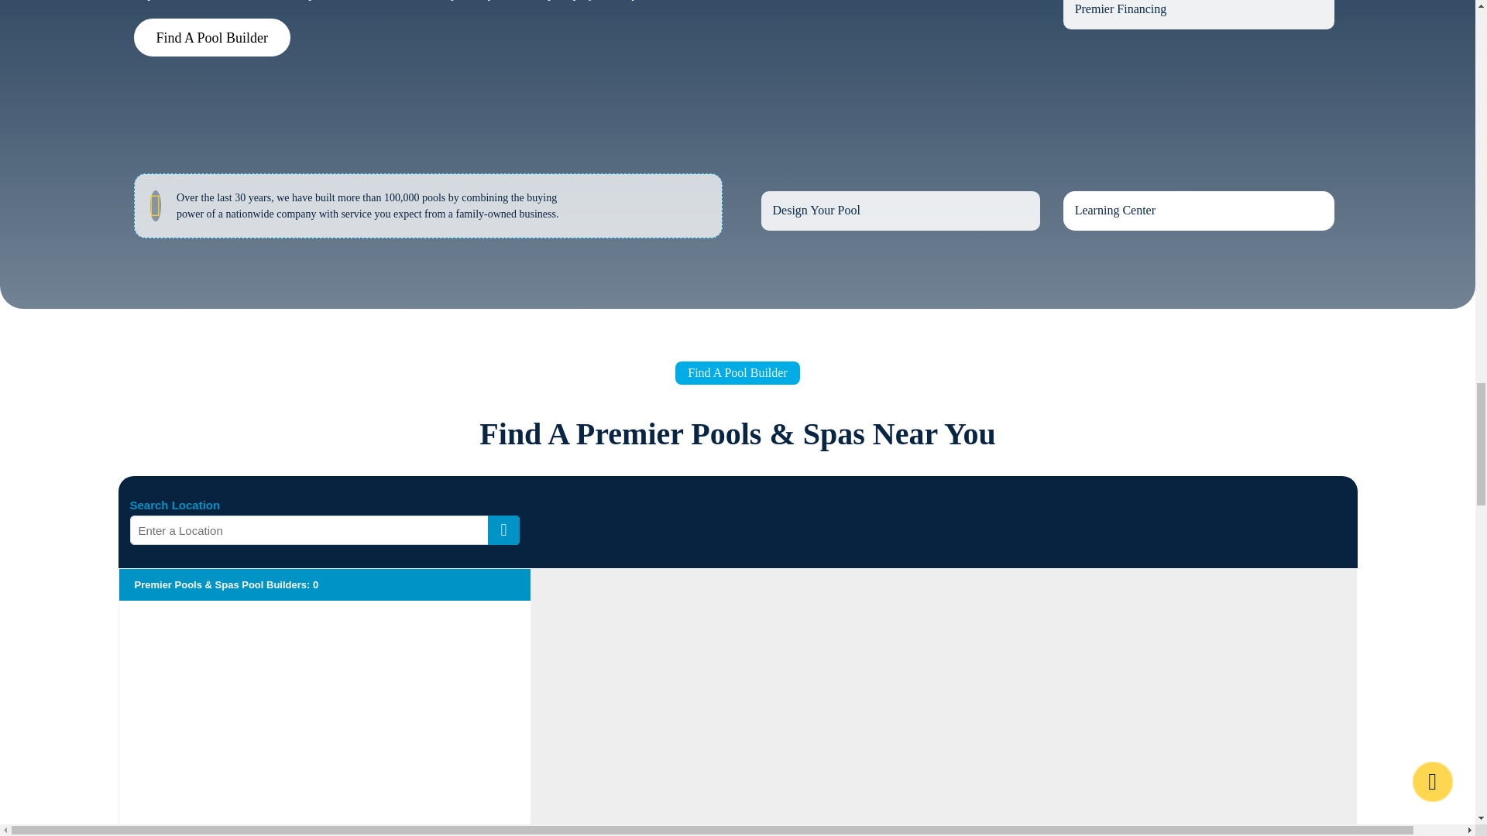 The height and width of the screenshot is (836, 1487). What do you see at coordinates (503, 530) in the screenshot?
I see `Current Location` at bounding box center [503, 530].